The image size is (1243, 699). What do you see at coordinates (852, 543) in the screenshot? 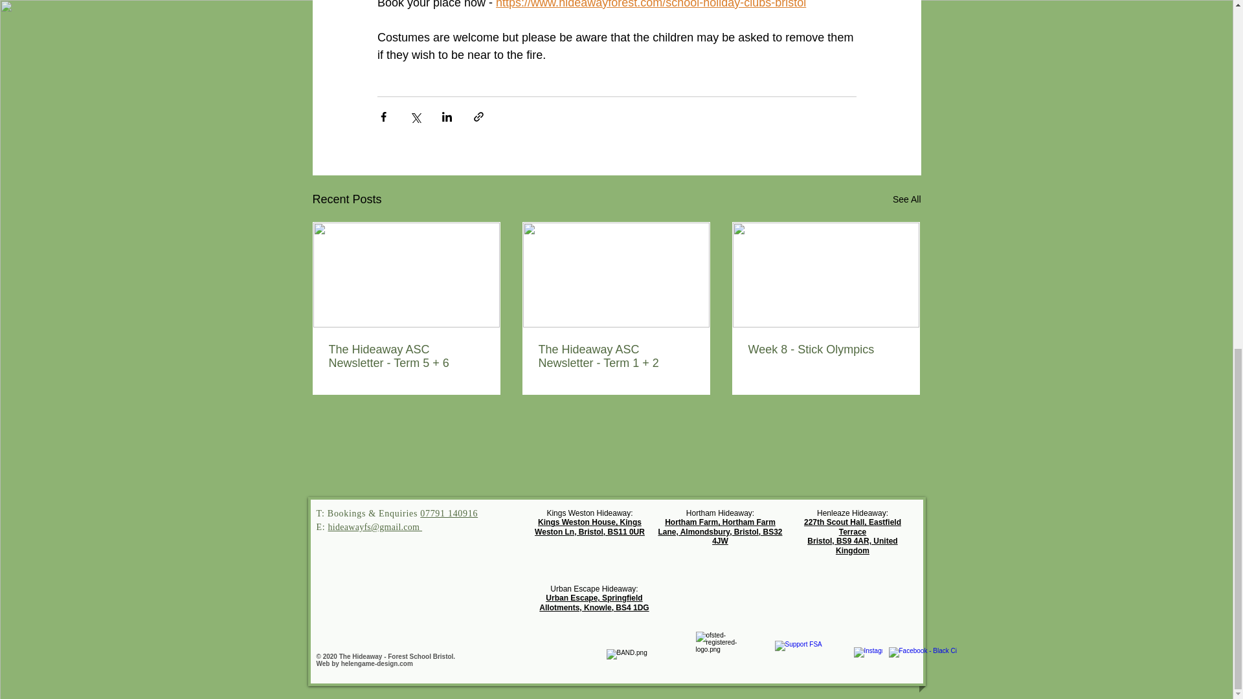
I see `Bristol, BS9 4AR, United Kingdom` at bounding box center [852, 543].